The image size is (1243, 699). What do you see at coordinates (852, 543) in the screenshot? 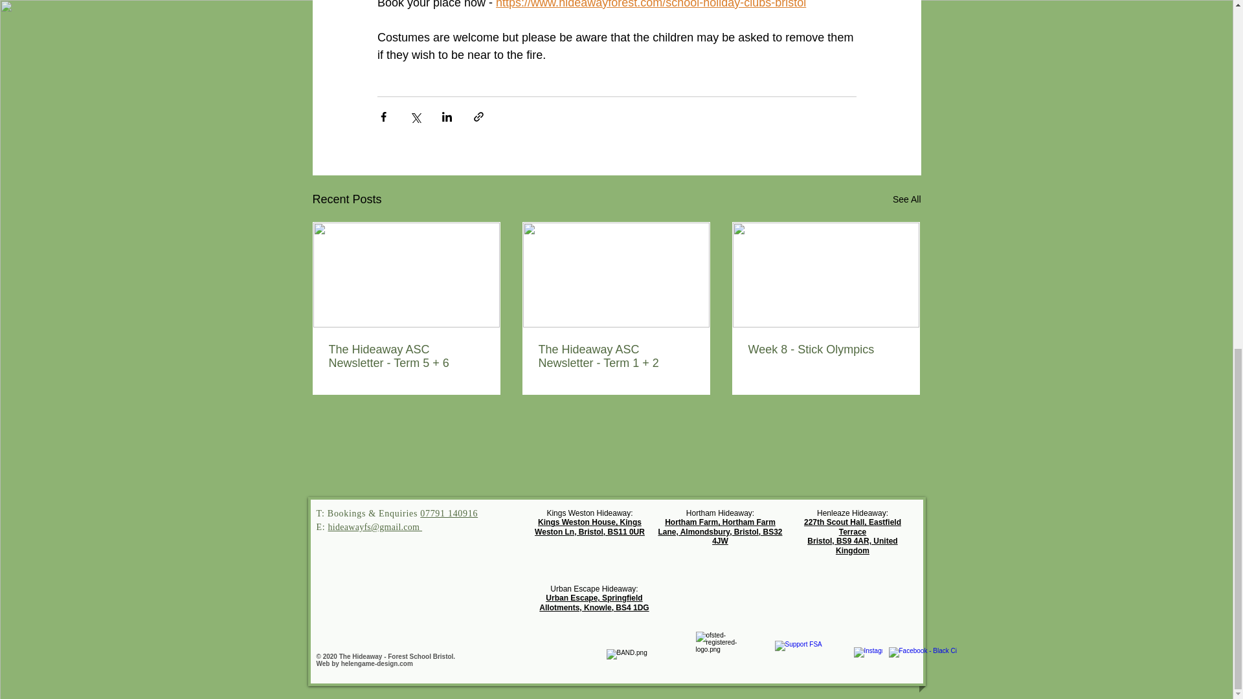
I see `Bristol, BS9 4AR, United Kingdom` at bounding box center [852, 543].